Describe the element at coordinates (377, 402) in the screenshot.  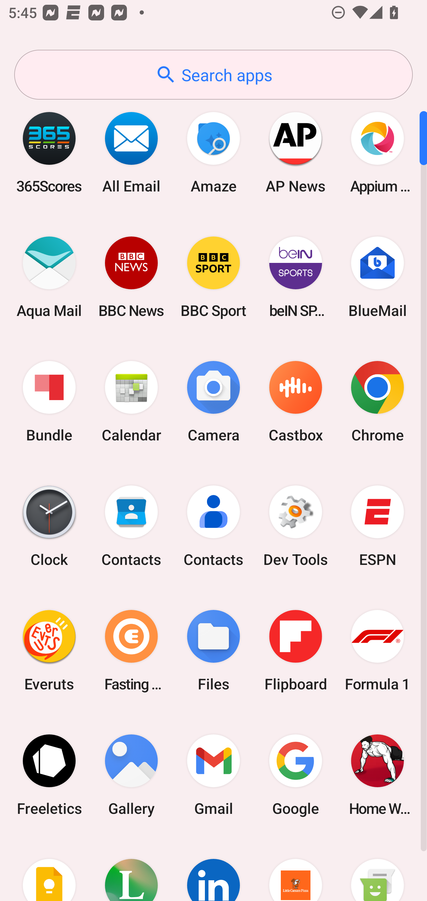
I see `Chrome` at that location.